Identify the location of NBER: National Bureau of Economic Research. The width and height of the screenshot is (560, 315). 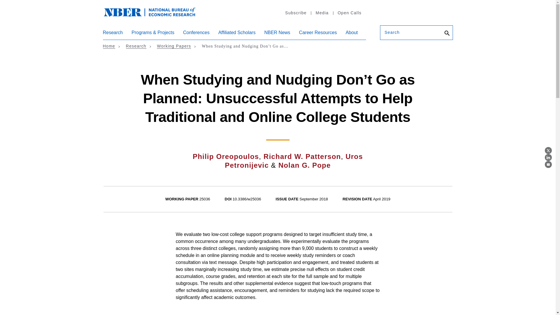
(154, 15).